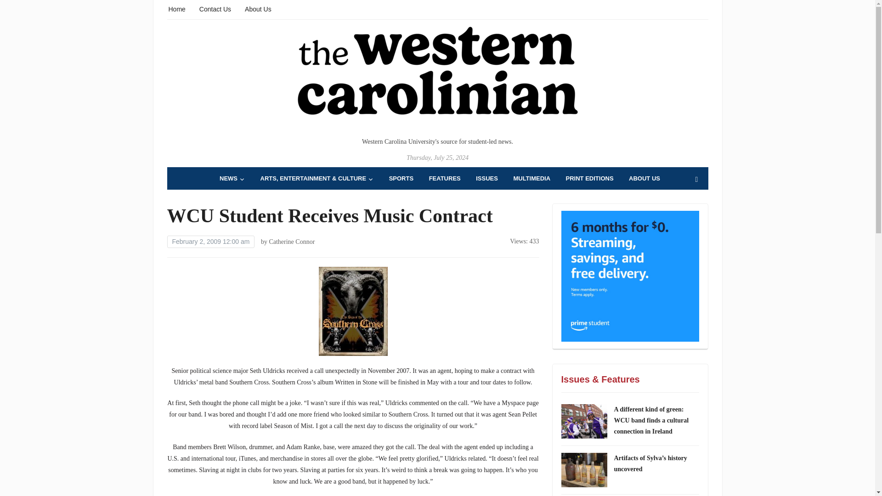 The height and width of the screenshot is (496, 882). I want to click on SPORTS, so click(401, 178).